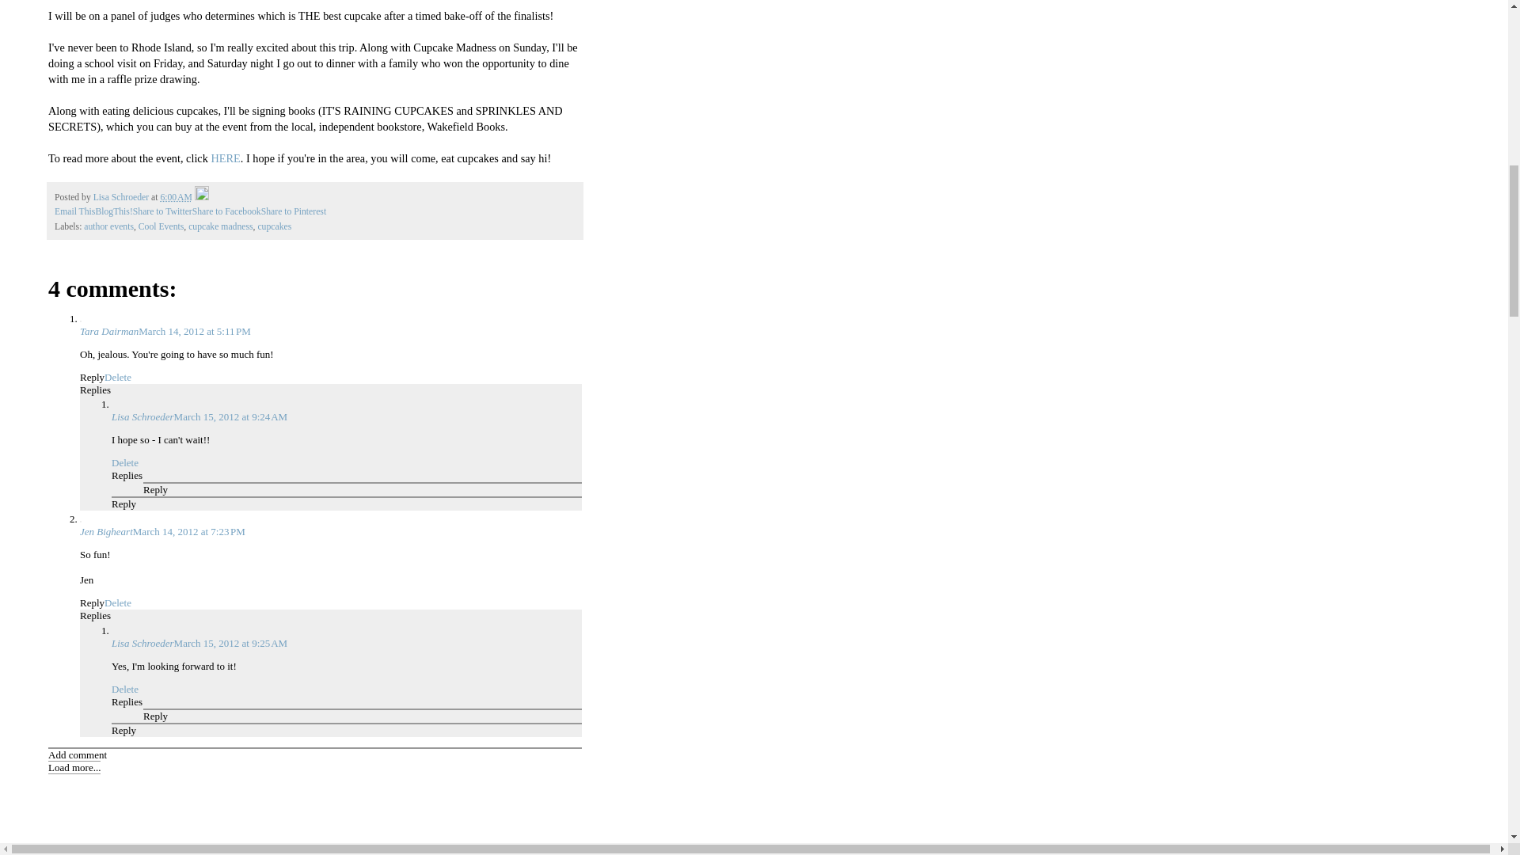 Image resolution: width=1520 pixels, height=855 pixels. What do you see at coordinates (117, 602) in the screenshot?
I see `Delete` at bounding box center [117, 602].